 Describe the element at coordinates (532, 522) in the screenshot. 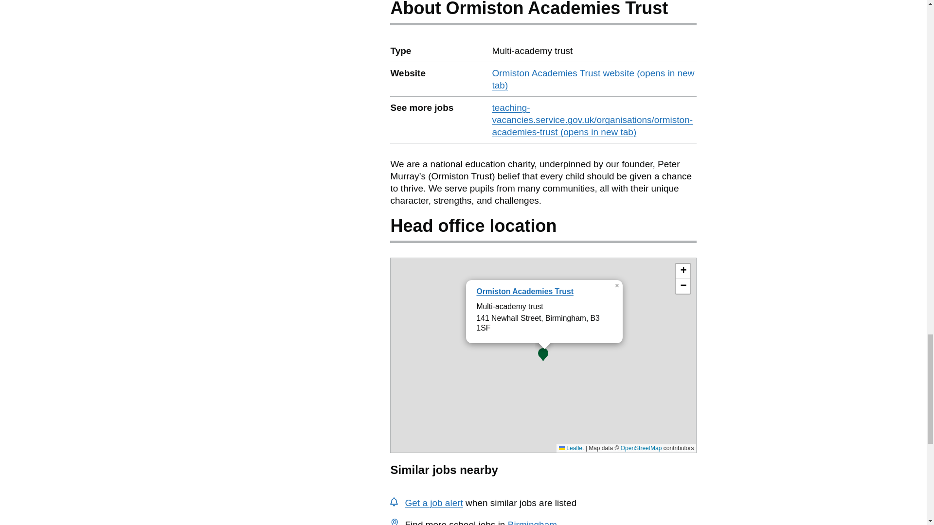

I see `Birmingham` at that location.